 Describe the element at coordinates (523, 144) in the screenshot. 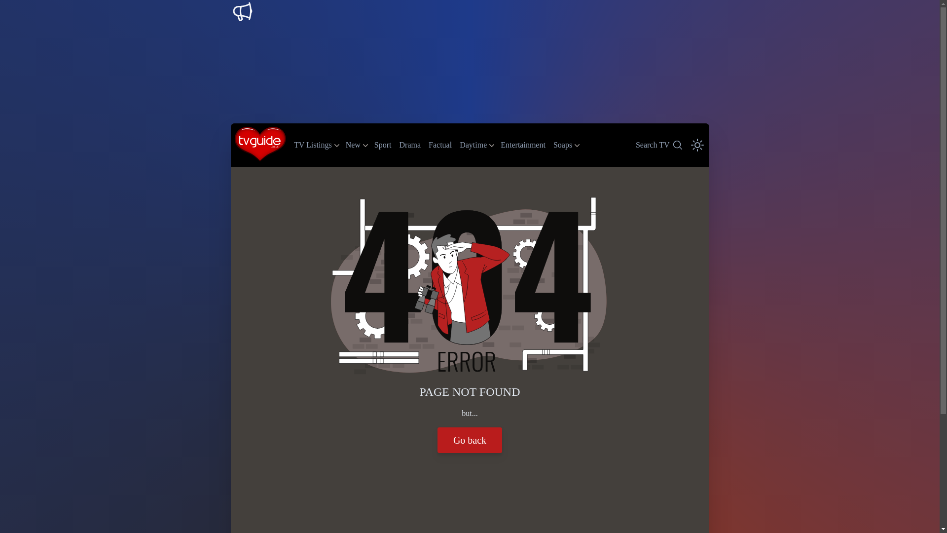

I see `Entertainment` at that location.